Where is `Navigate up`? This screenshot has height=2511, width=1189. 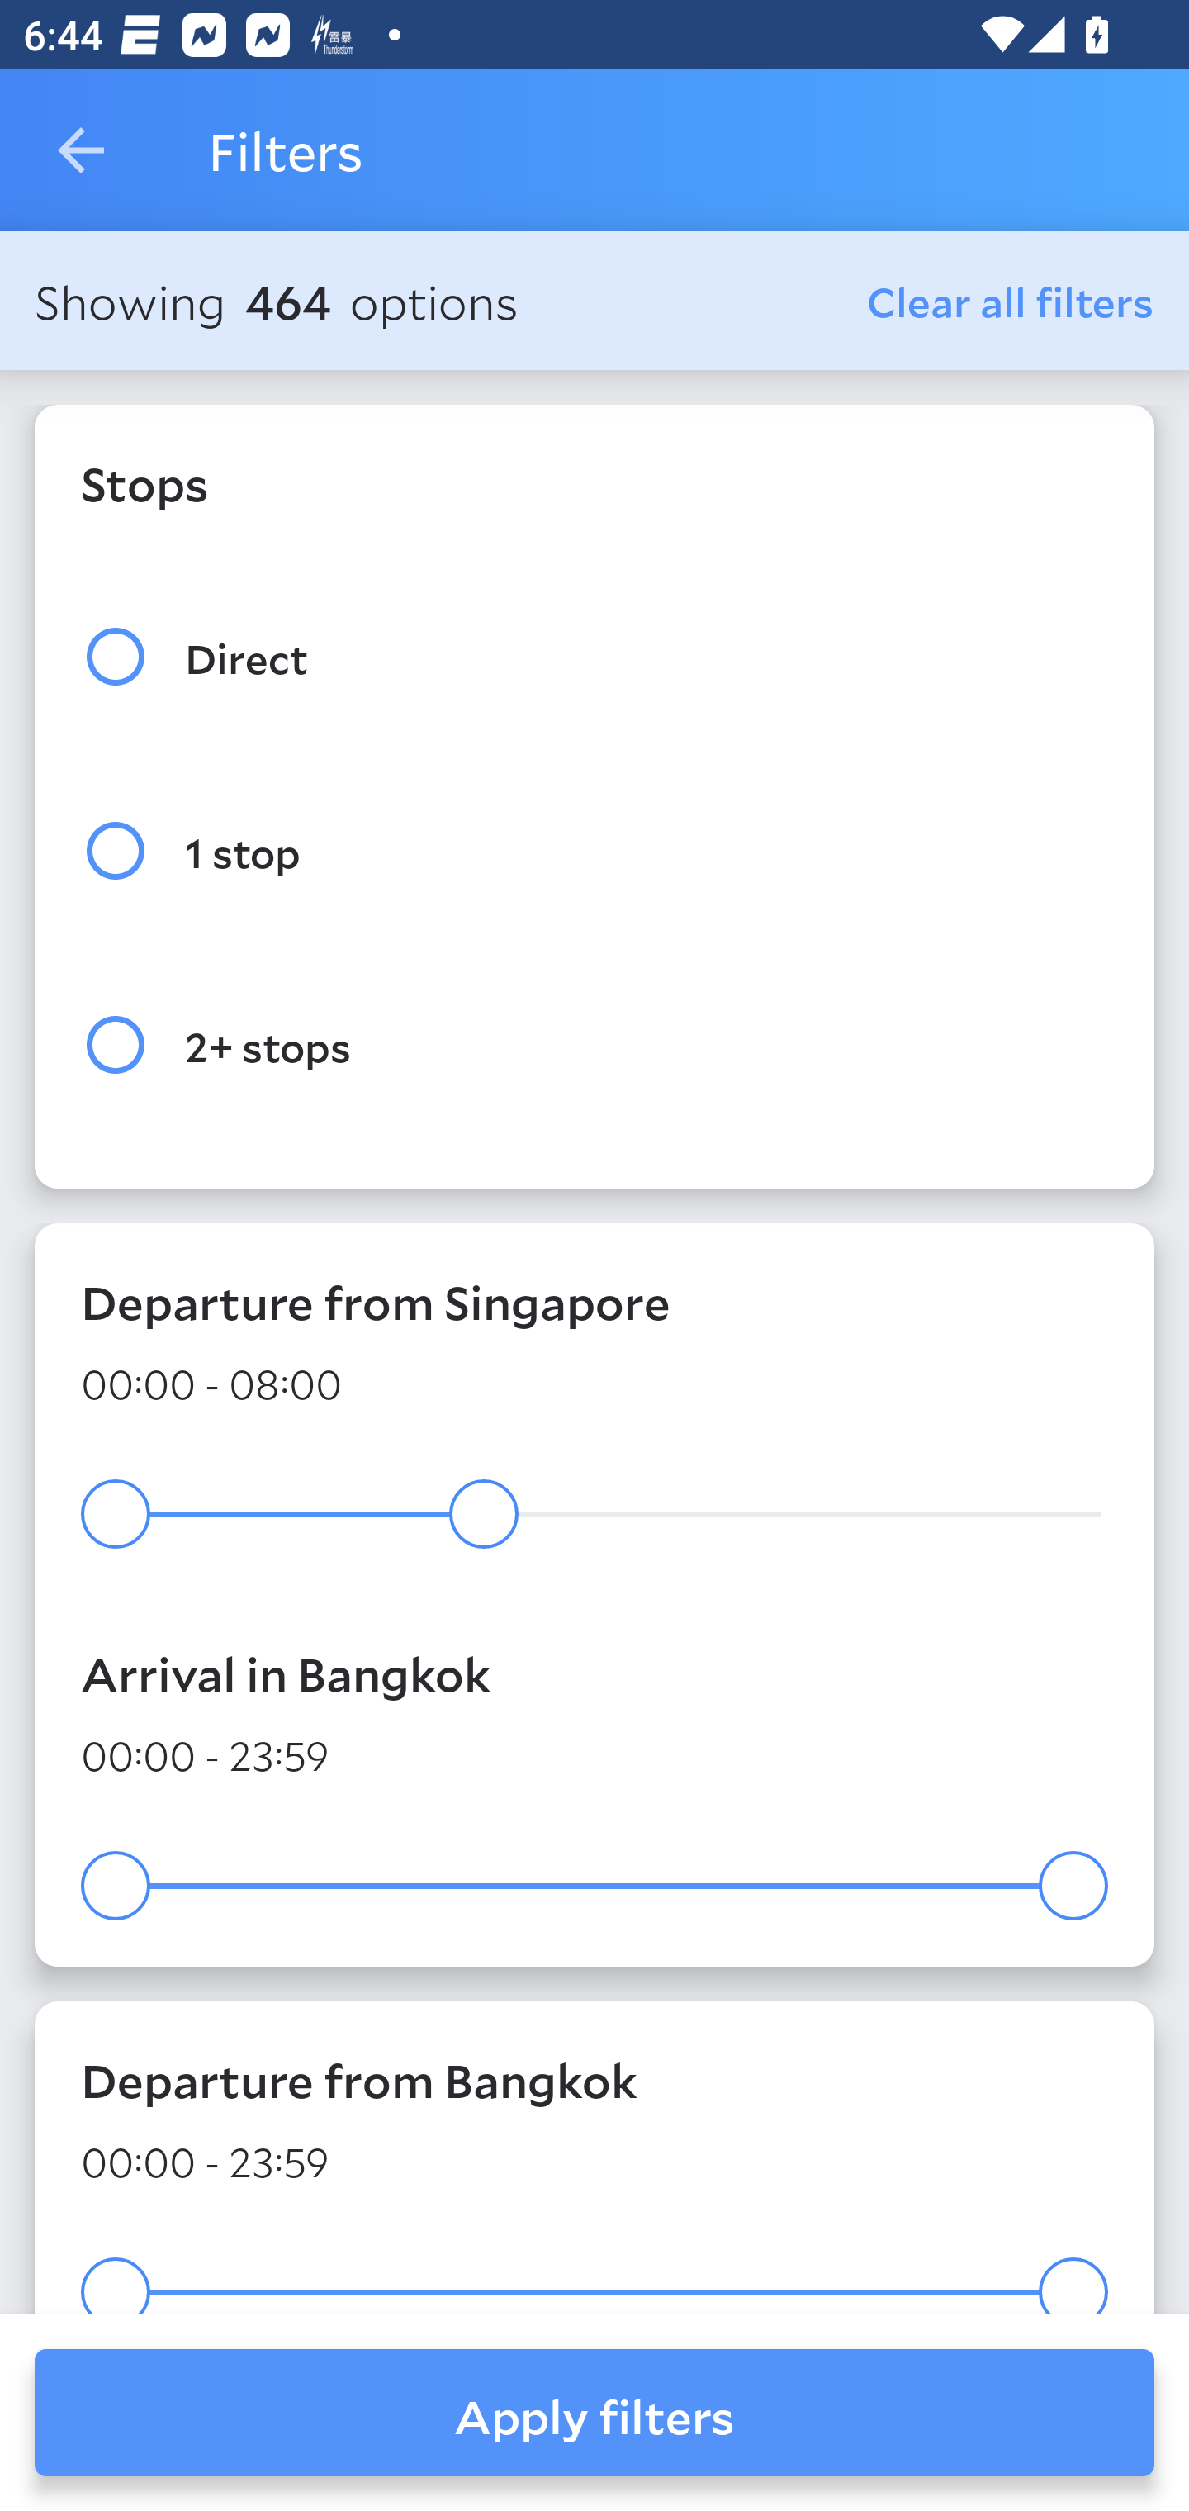
Navigate up is located at coordinates (81, 150).